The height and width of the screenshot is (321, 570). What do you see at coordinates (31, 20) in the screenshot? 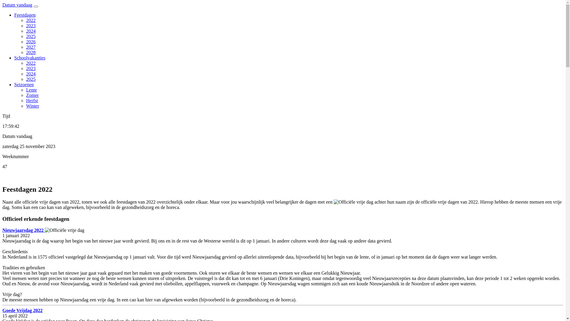
I see `2022` at bounding box center [31, 20].